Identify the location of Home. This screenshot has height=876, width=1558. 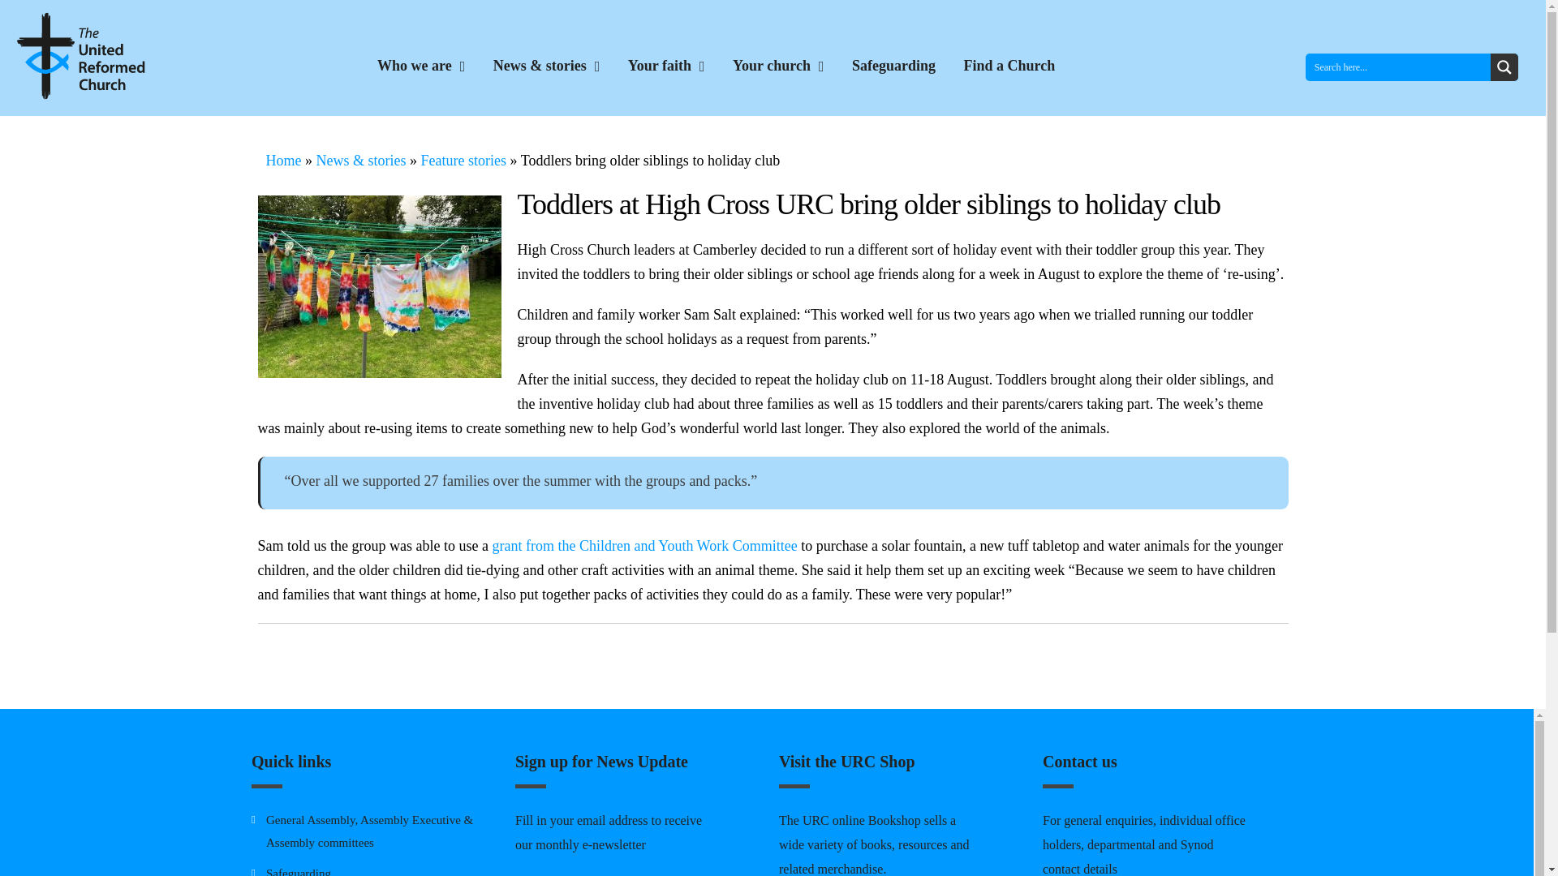
(284, 161).